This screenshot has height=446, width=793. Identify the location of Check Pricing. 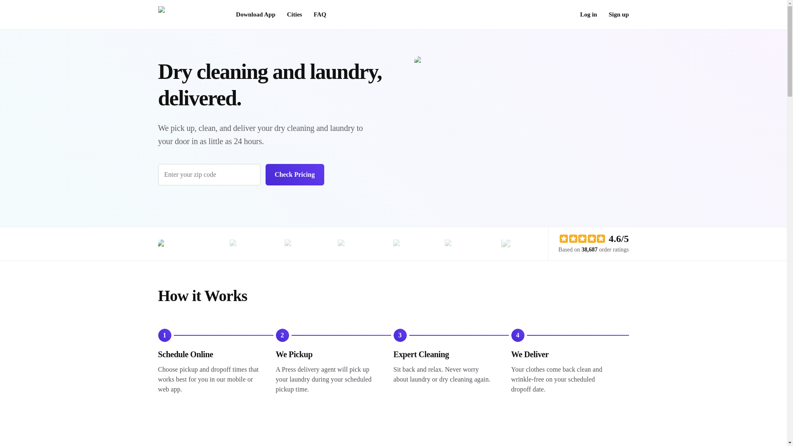
(294, 175).